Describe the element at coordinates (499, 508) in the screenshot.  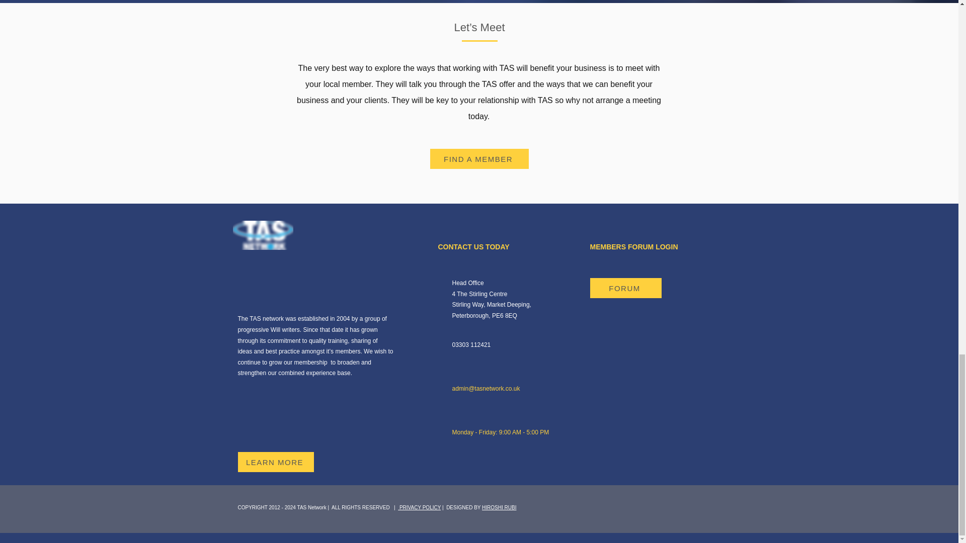
I see `HIROSHI RUBI` at that location.